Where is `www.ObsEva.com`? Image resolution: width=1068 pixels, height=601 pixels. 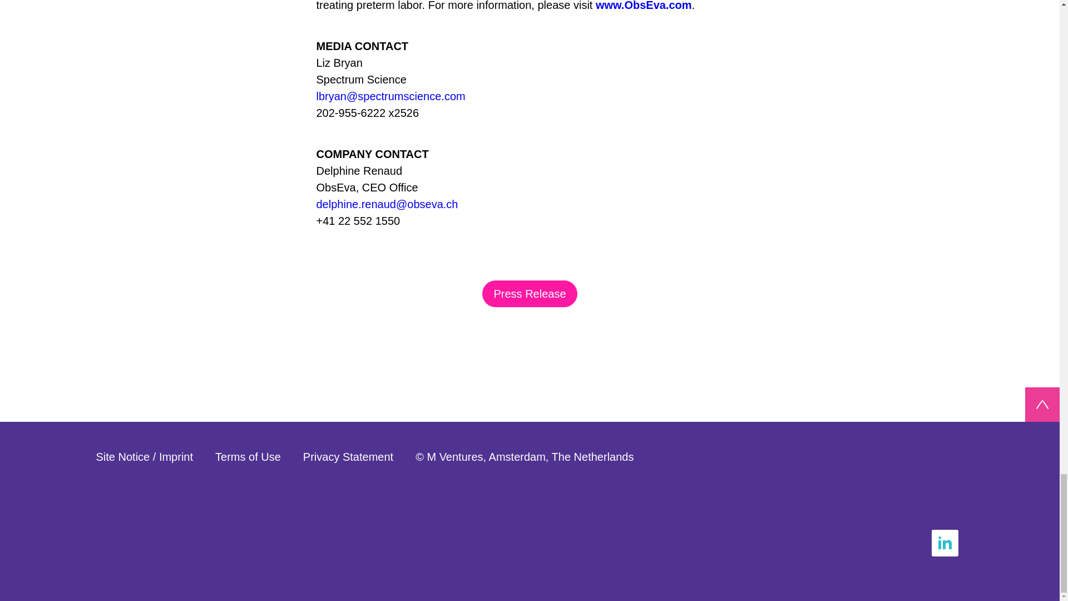
www.ObsEva.com is located at coordinates (644, 6).